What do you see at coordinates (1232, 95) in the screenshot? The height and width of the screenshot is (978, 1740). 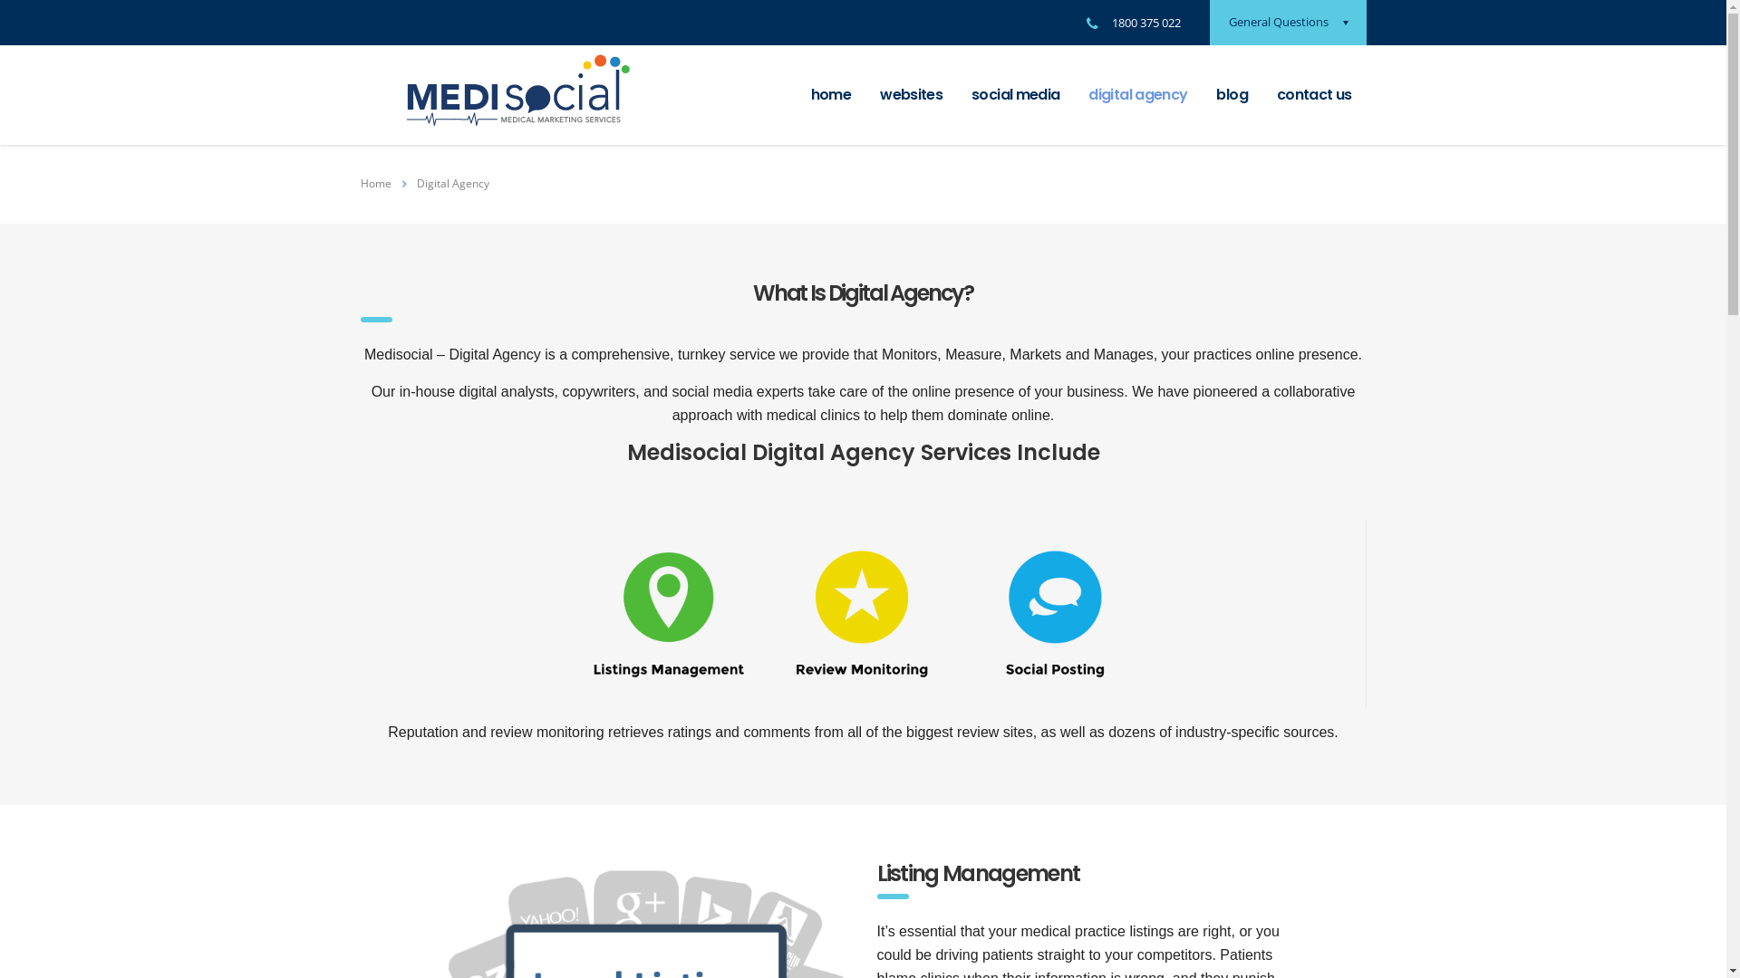 I see `blog` at bounding box center [1232, 95].